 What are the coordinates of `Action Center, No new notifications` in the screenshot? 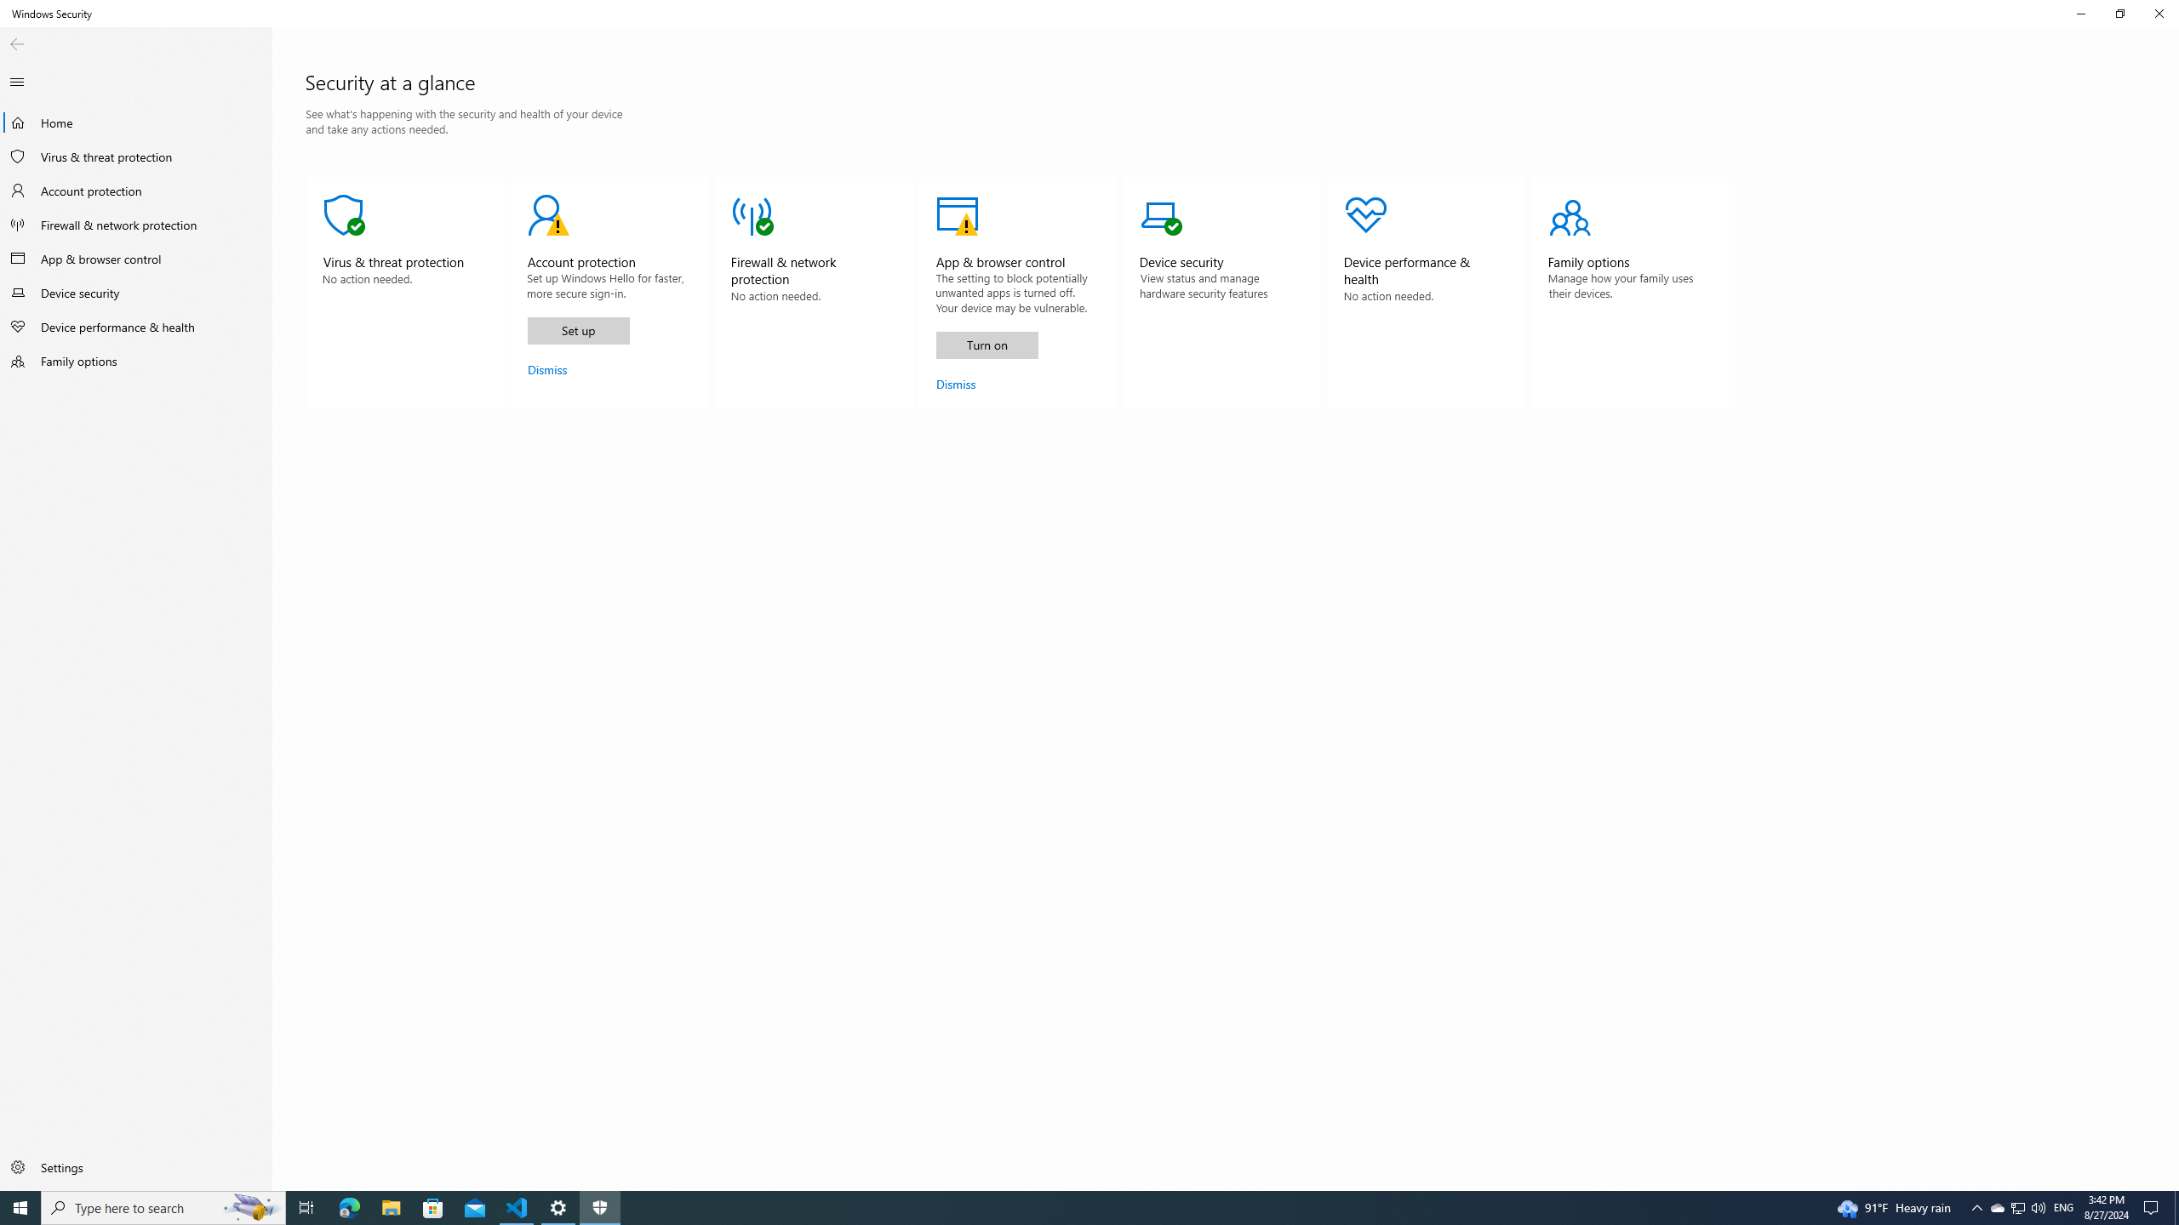 It's located at (136, 122).